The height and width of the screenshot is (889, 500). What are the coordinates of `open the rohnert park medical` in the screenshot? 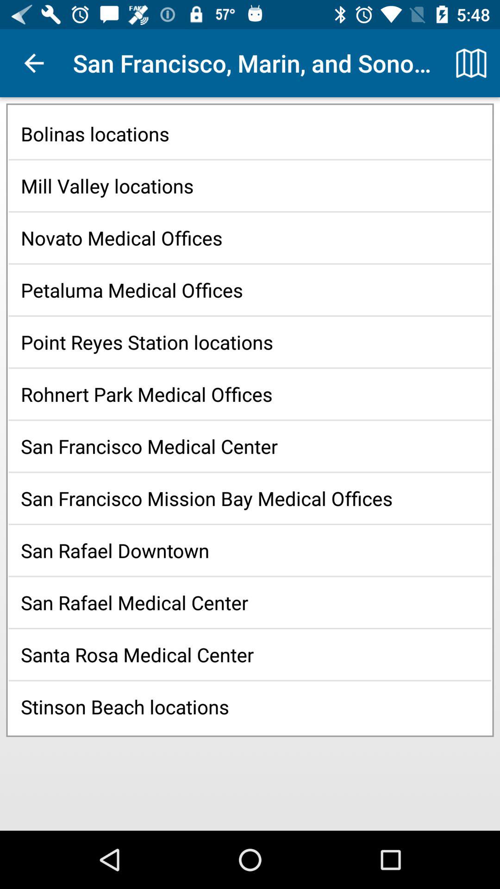 It's located at (250, 394).